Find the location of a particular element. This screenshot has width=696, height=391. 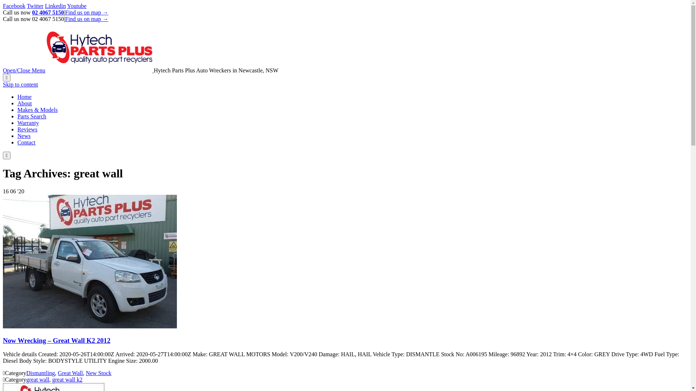

Dismantling is located at coordinates (41, 373).